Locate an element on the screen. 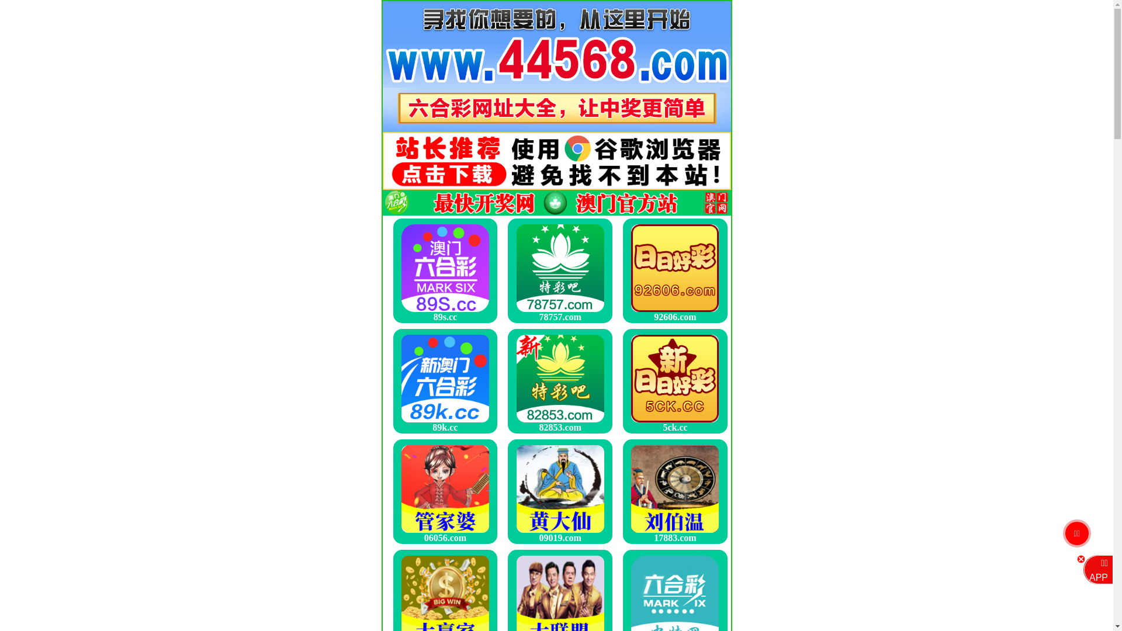 The image size is (1122, 631). 89k.cc is located at coordinates (445, 381).